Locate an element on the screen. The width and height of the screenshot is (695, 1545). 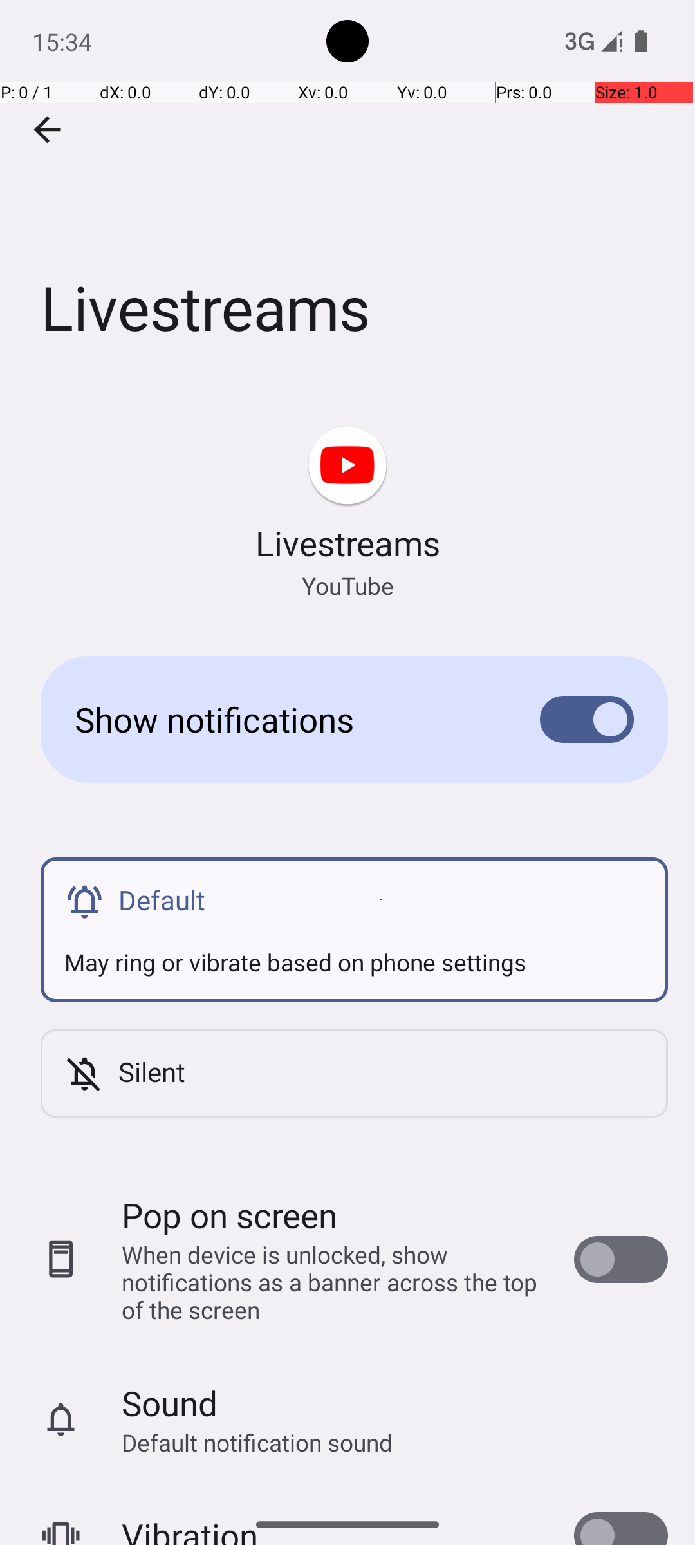
Show notifications is located at coordinates (287, 720).